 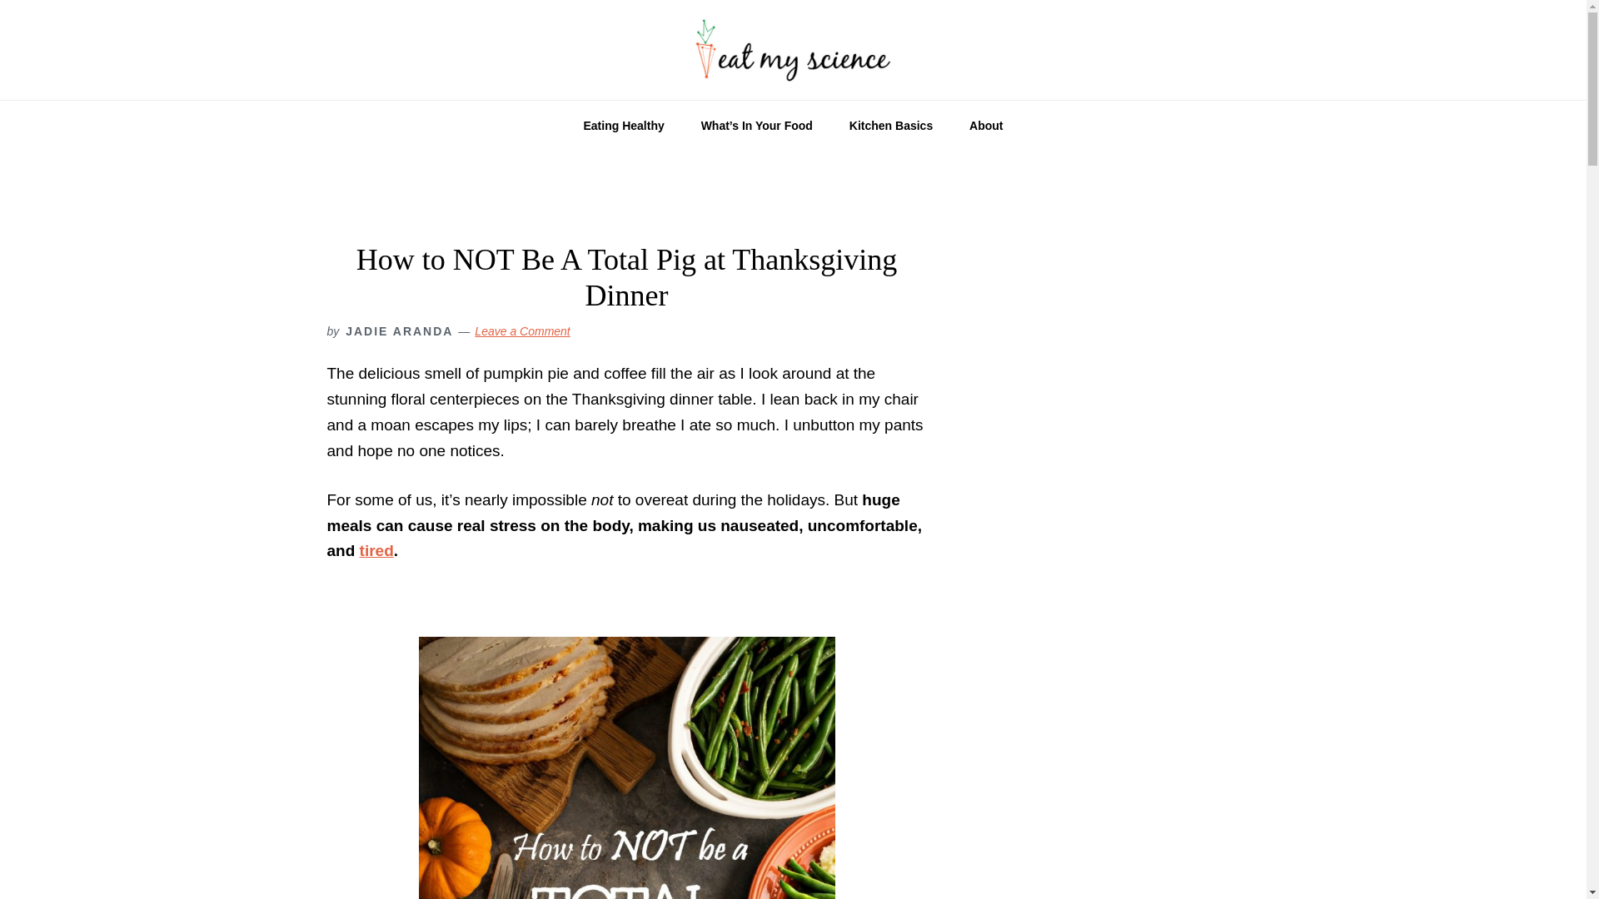 What do you see at coordinates (793, 50) in the screenshot?
I see `Eat My Science!` at bounding box center [793, 50].